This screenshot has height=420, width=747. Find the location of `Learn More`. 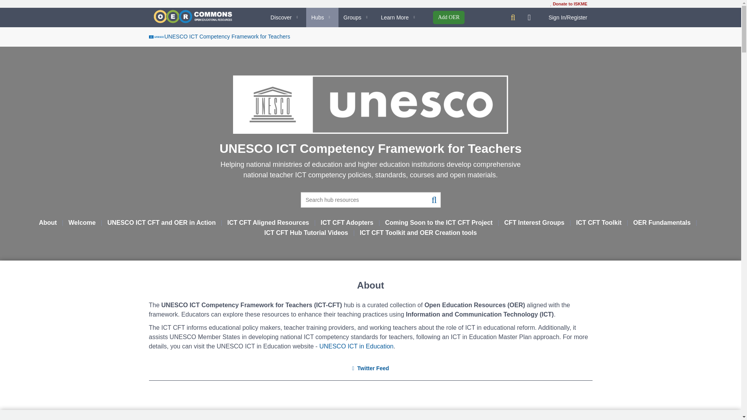

Learn More is located at coordinates (399, 17).